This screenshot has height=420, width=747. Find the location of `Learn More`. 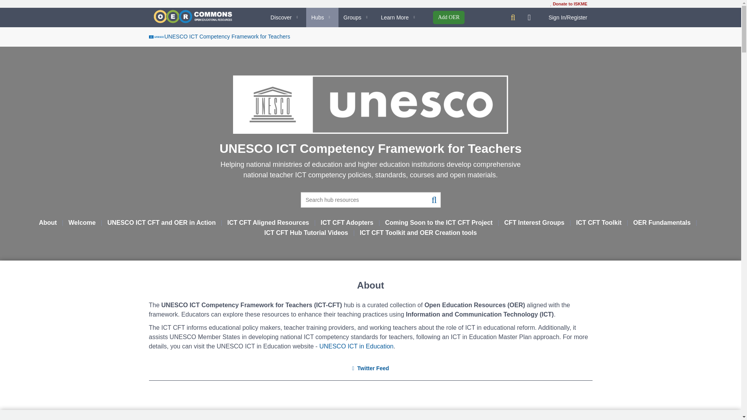

Learn More is located at coordinates (399, 17).